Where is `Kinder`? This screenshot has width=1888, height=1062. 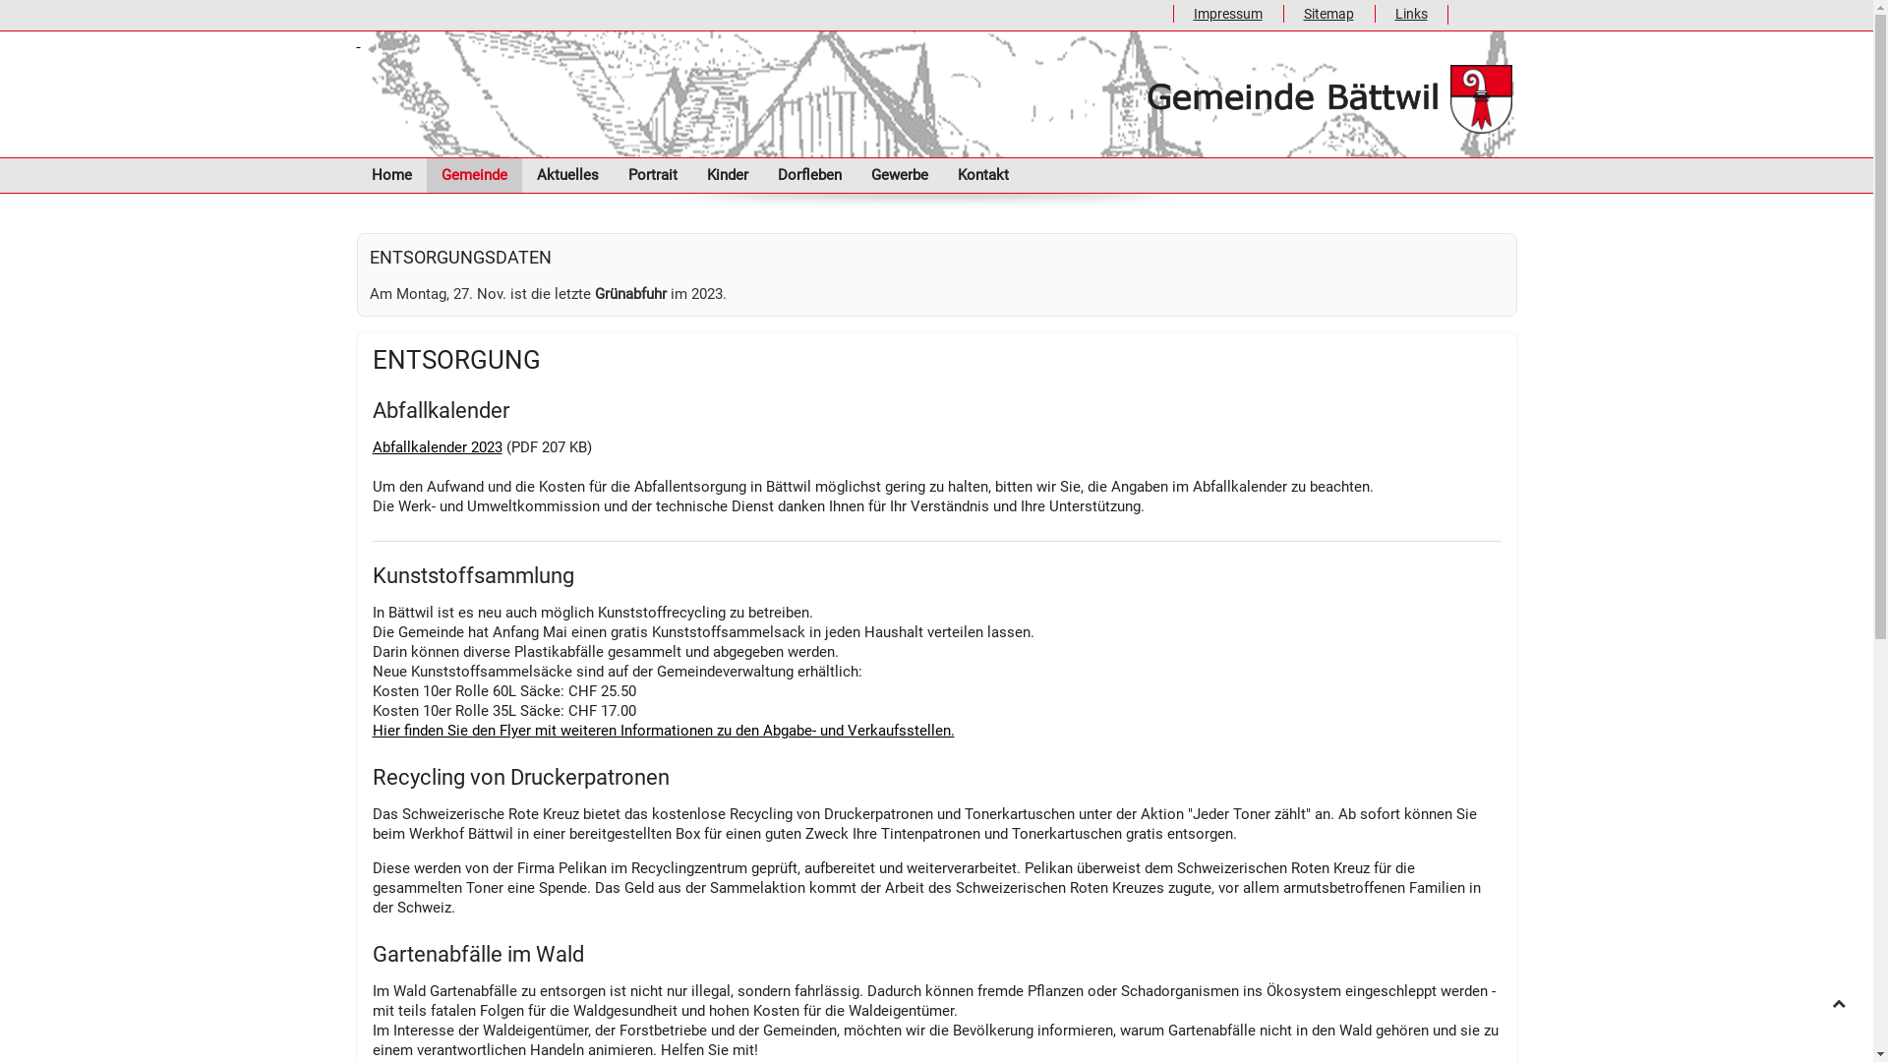
Kinder is located at coordinates (728, 175).